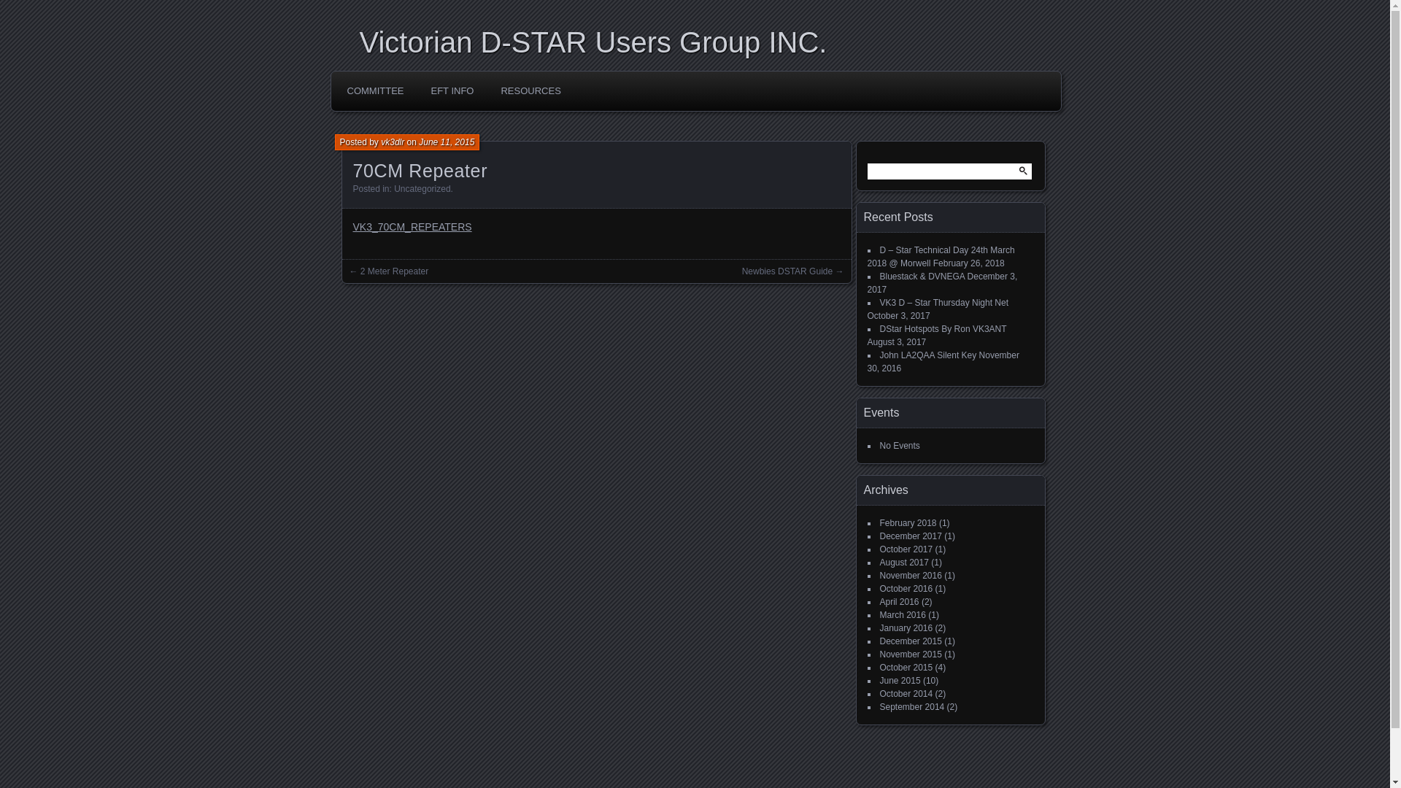  I want to click on COMMITTEE, so click(375, 91).